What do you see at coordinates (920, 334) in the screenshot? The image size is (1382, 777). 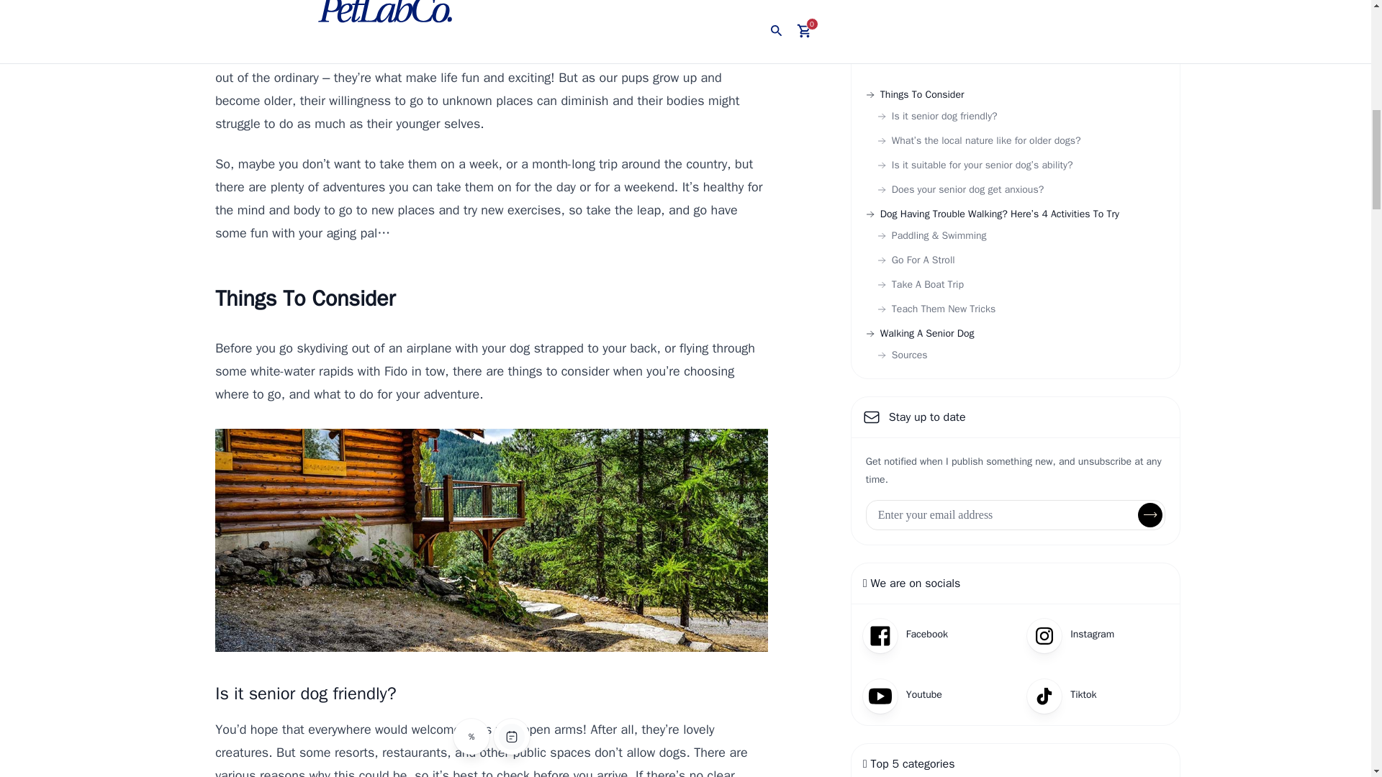 I see `Walking A Senior Dog` at bounding box center [920, 334].